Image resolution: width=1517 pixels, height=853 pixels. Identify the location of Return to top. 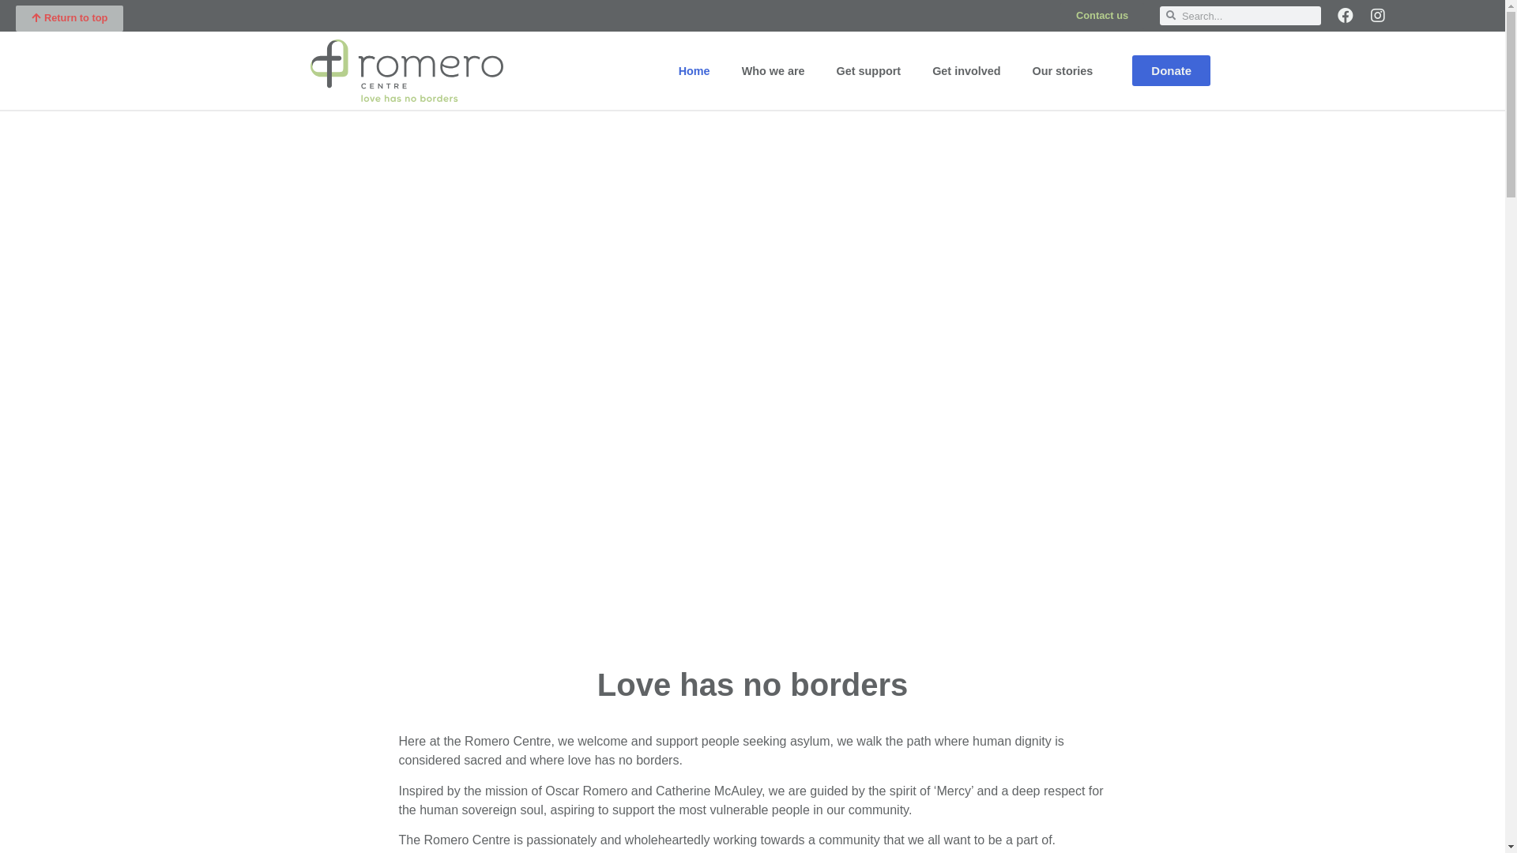
(70, 19).